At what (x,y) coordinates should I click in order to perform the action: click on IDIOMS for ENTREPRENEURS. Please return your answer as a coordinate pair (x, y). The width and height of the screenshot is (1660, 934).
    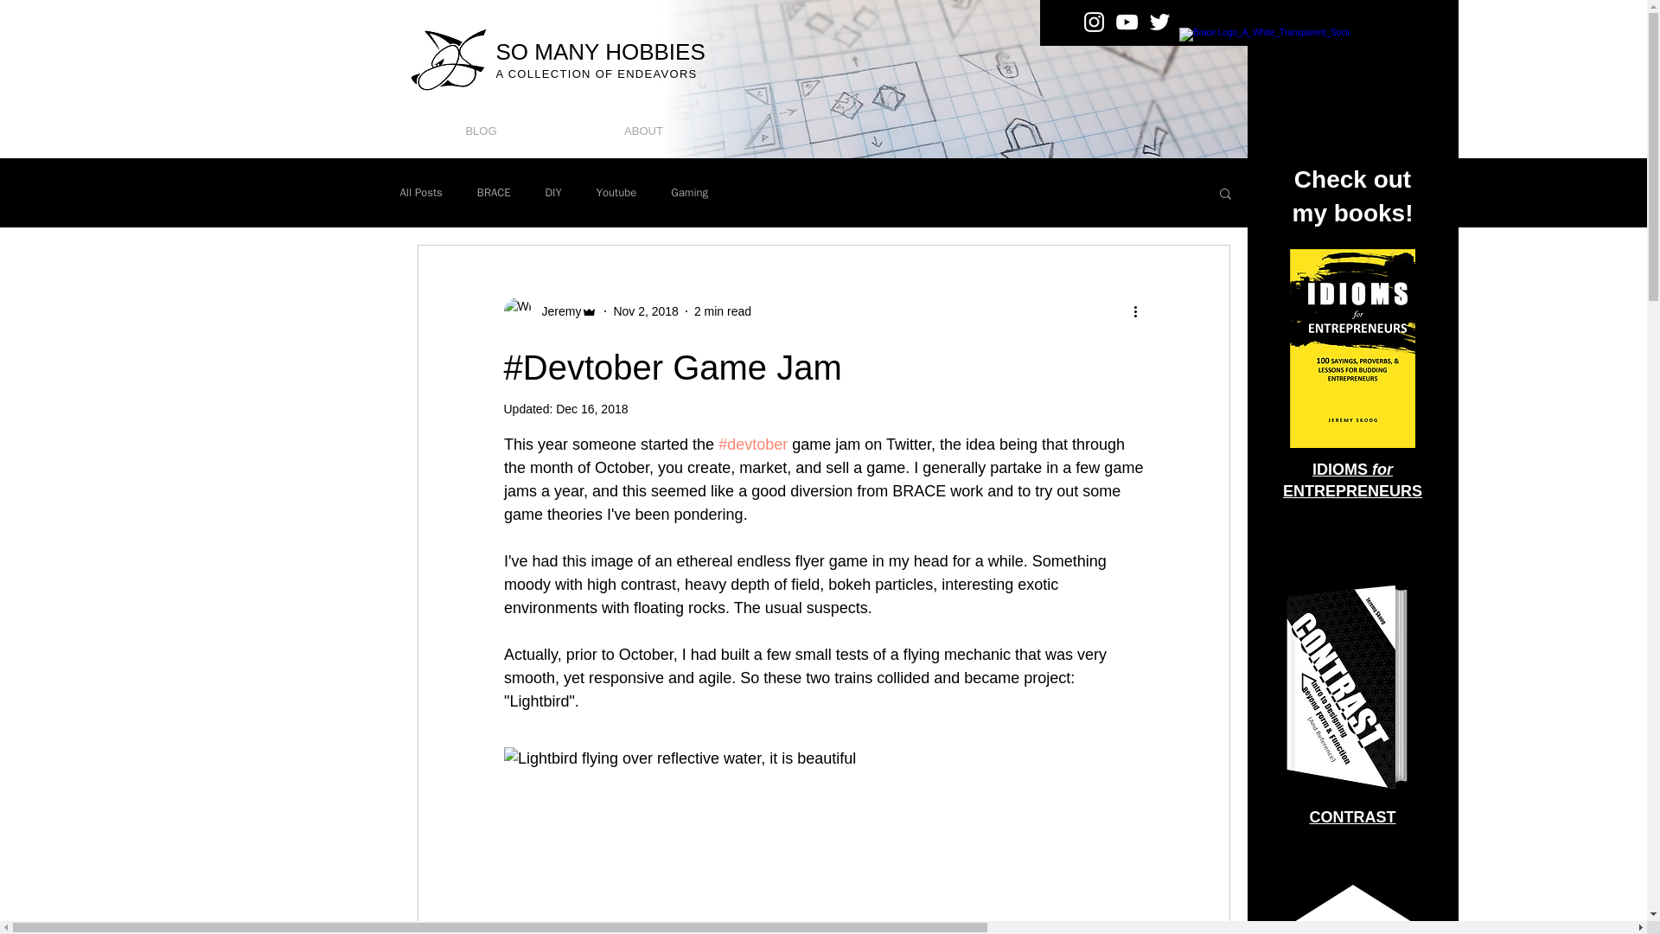
    Looking at the image, I should click on (1352, 480).